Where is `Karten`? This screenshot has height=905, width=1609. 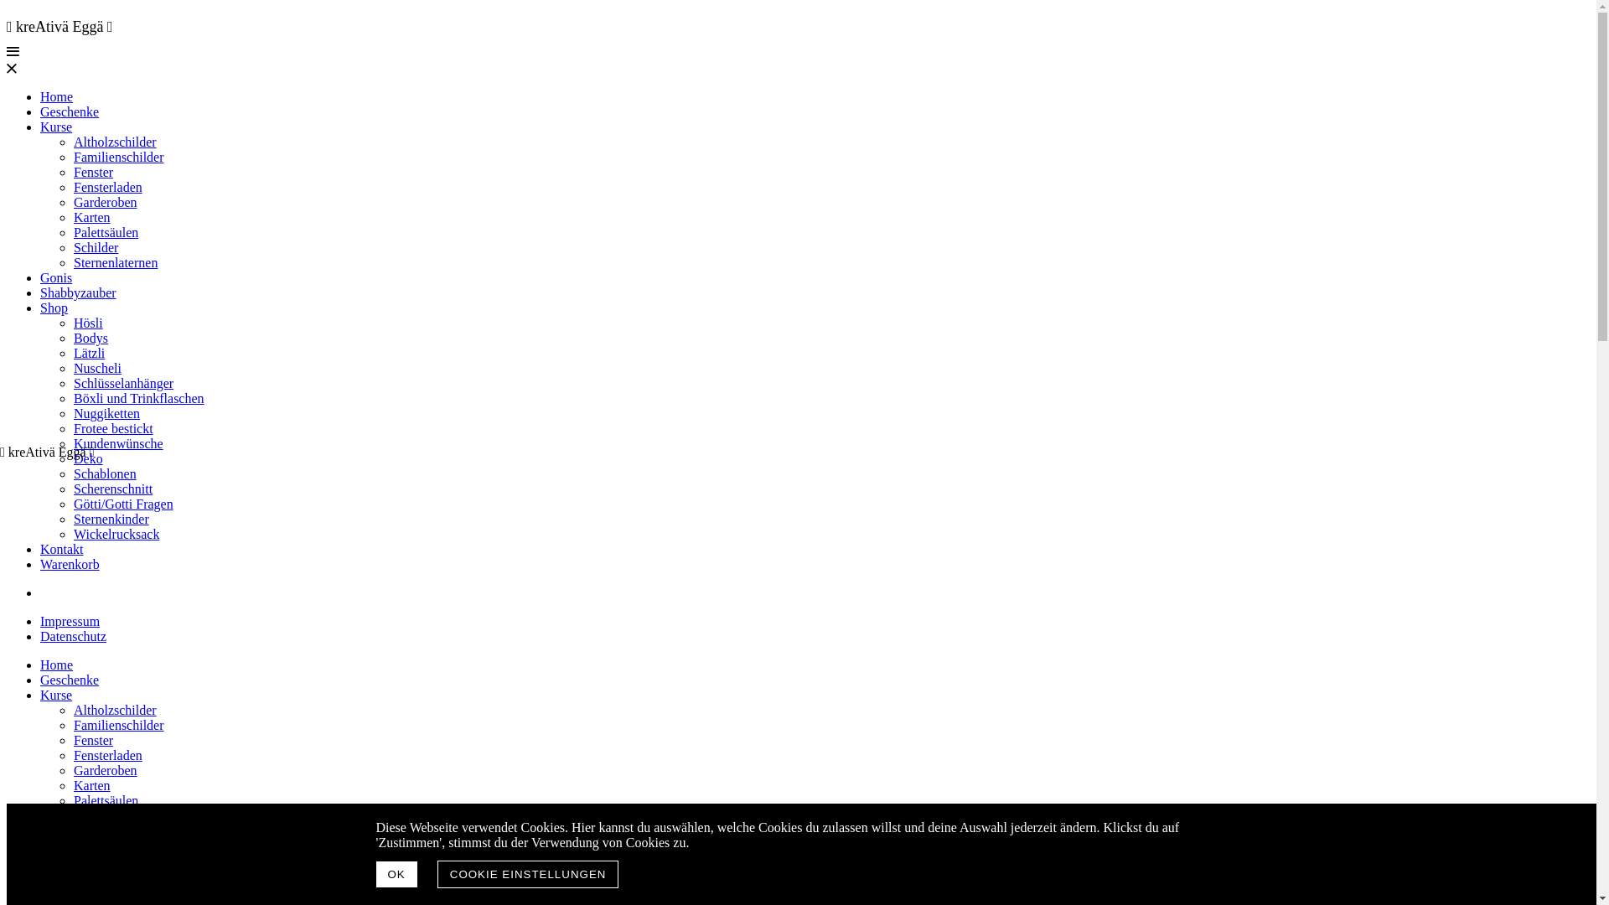 Karten is located at coordinates (92, 218).